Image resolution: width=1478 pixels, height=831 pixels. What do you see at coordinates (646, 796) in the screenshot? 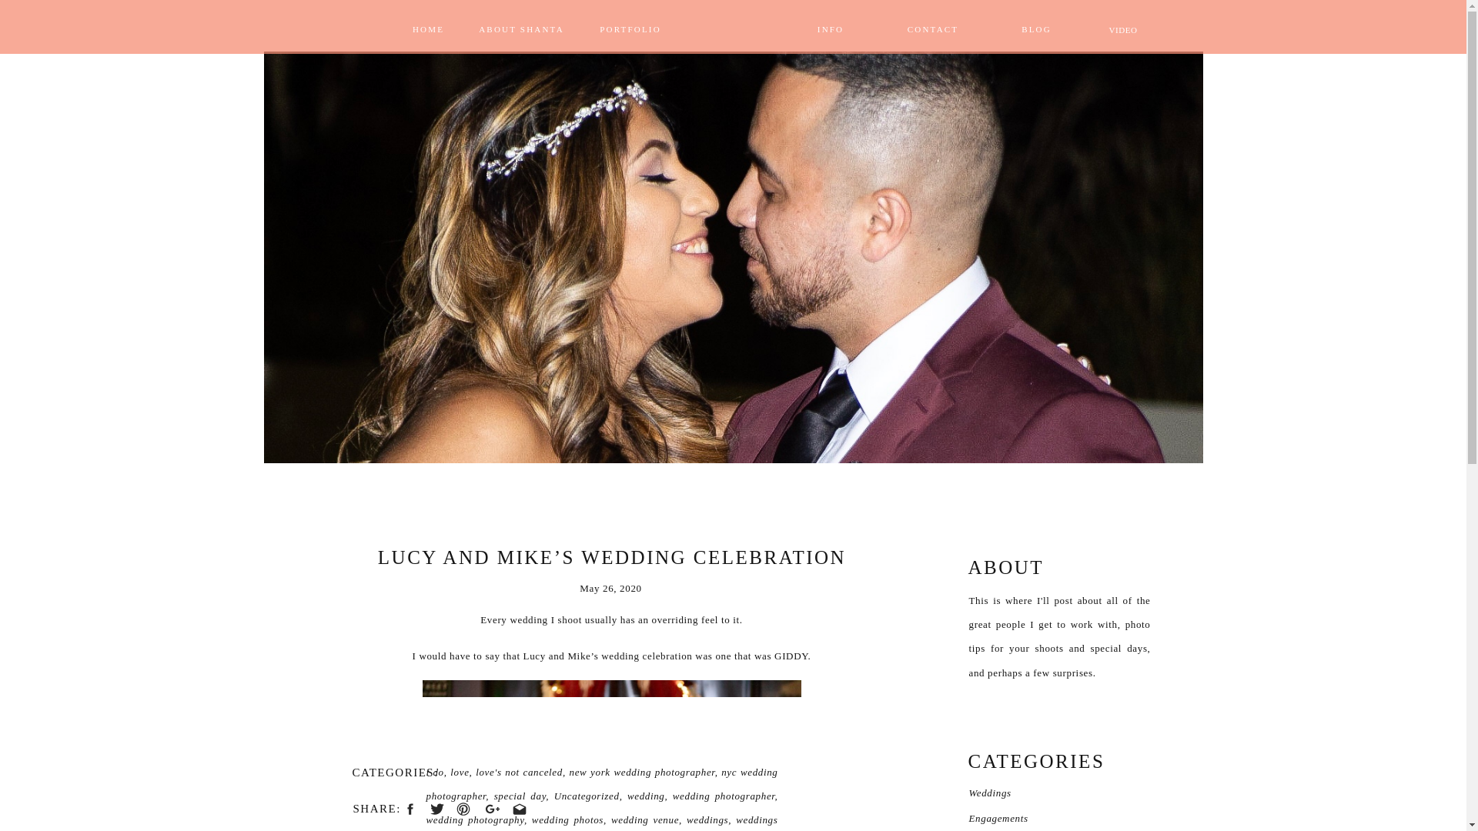
I see `wedding` at bounding box center [646, 796].